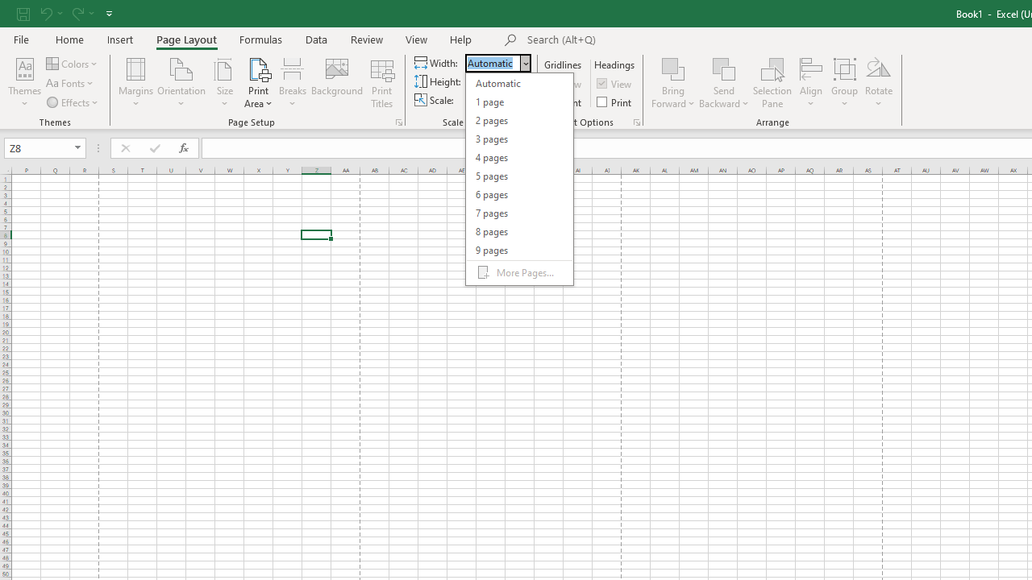 This screenshot has width=1032, height=580. What do you see at coordinates (519, 158) in the screenshot?
I see `4 pages` at bounding box center [519, 158].